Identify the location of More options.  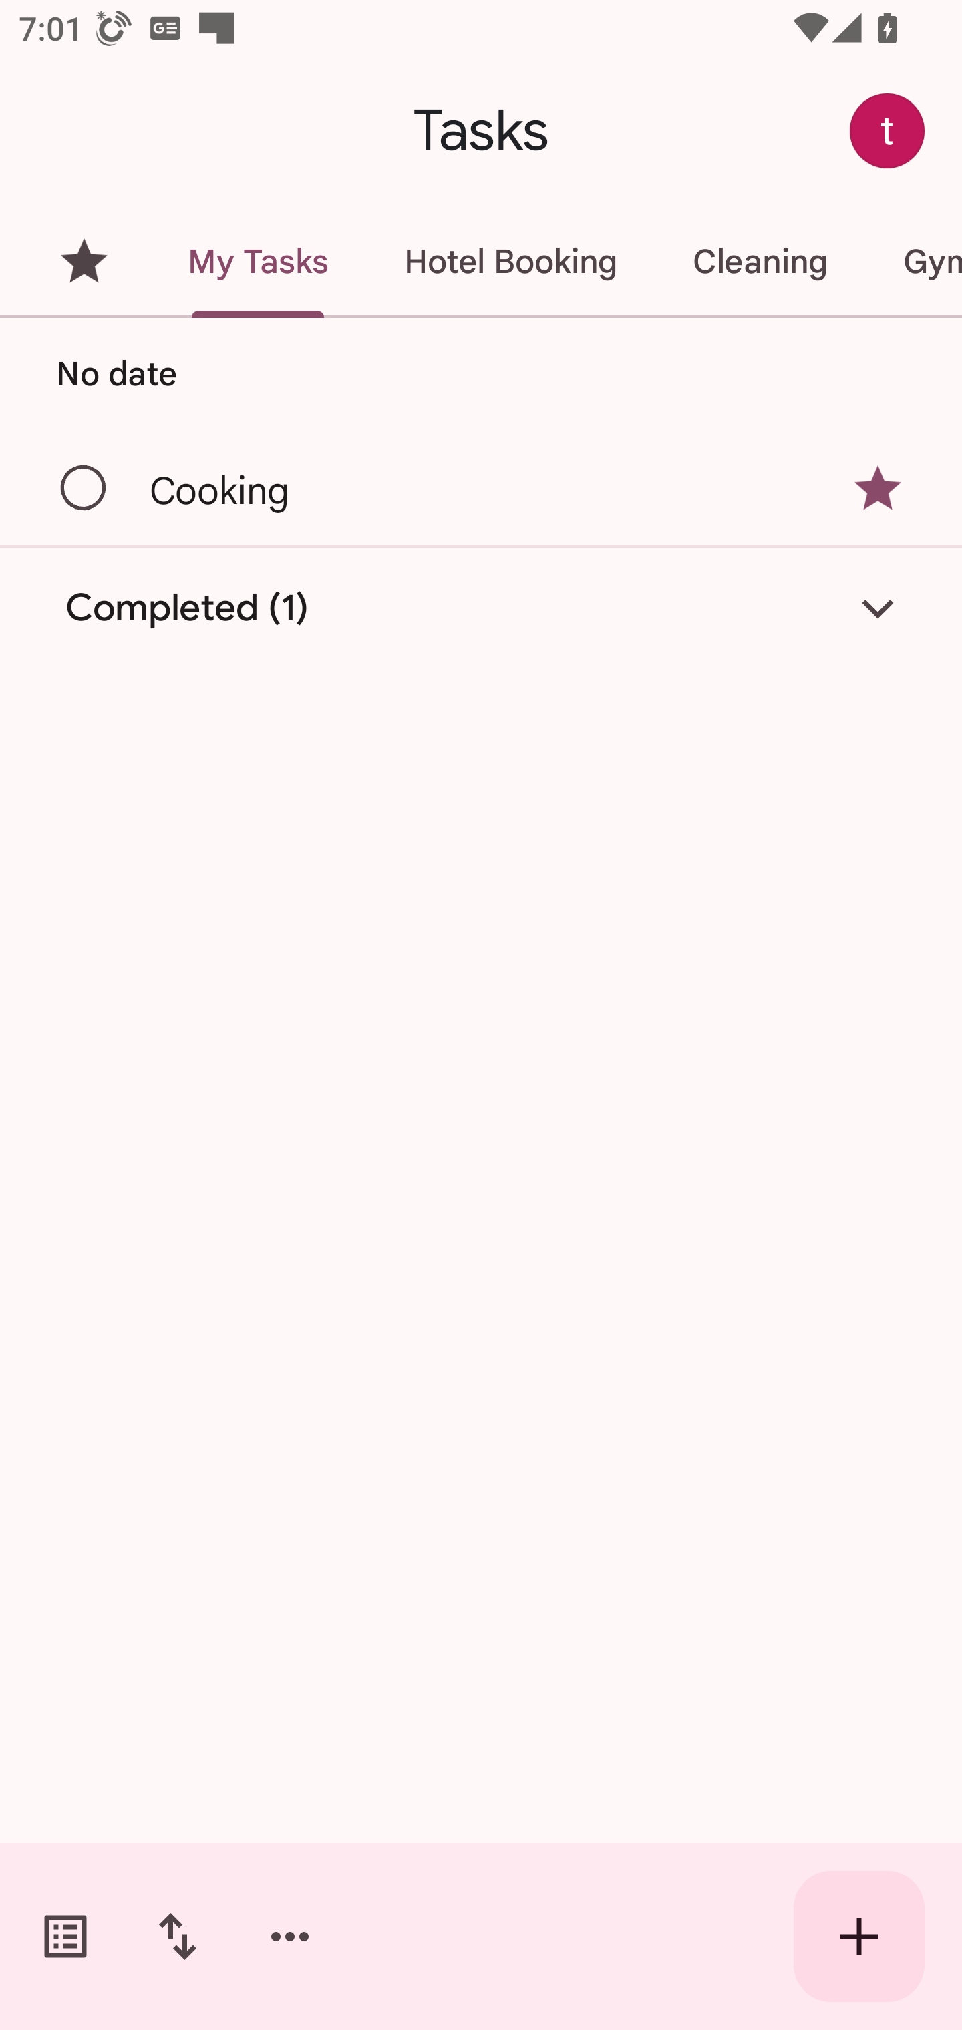
(290, 1937).